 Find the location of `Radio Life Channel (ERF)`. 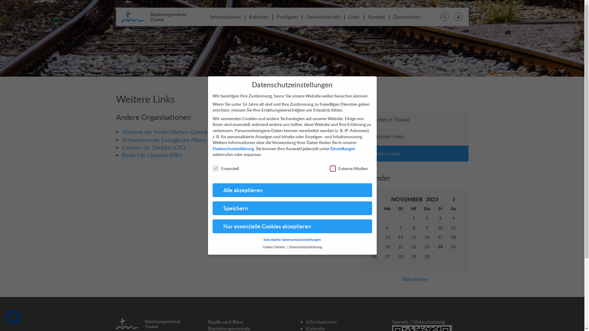

Radio Life Channel (ERF) is located at coordinates (152, 155).